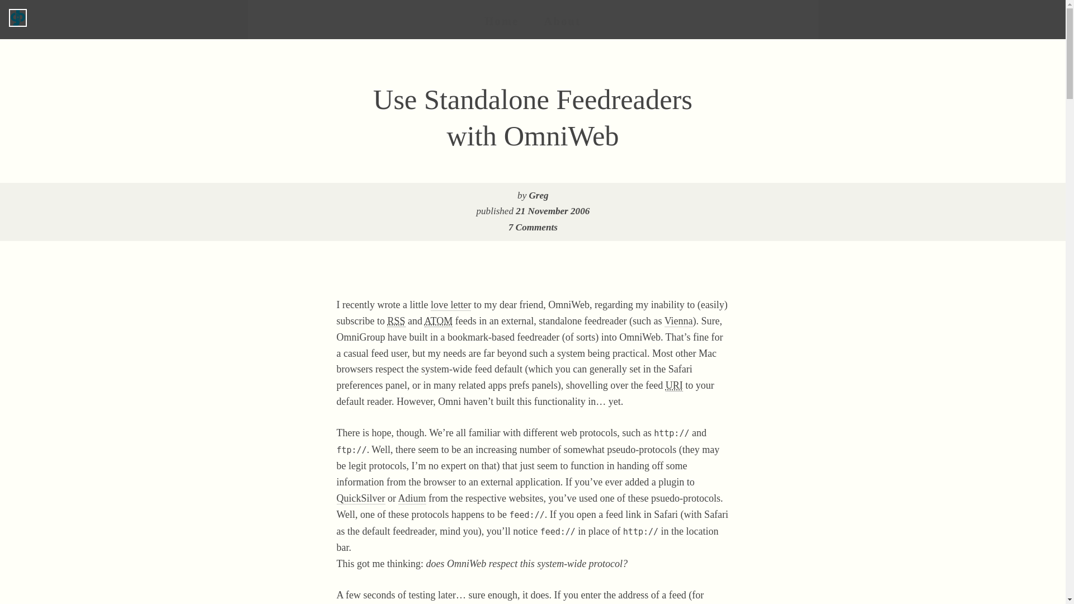 The width and height of the screenshot is (1074, 604). I want to click on Think: Dearest OmniWeb, so click(675, 385).